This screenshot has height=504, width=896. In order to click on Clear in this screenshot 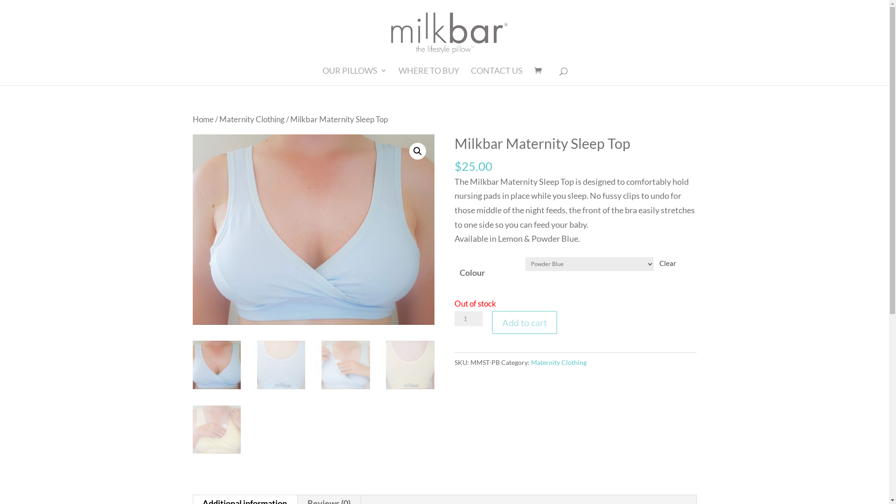, I will do `click(668, 263)`.